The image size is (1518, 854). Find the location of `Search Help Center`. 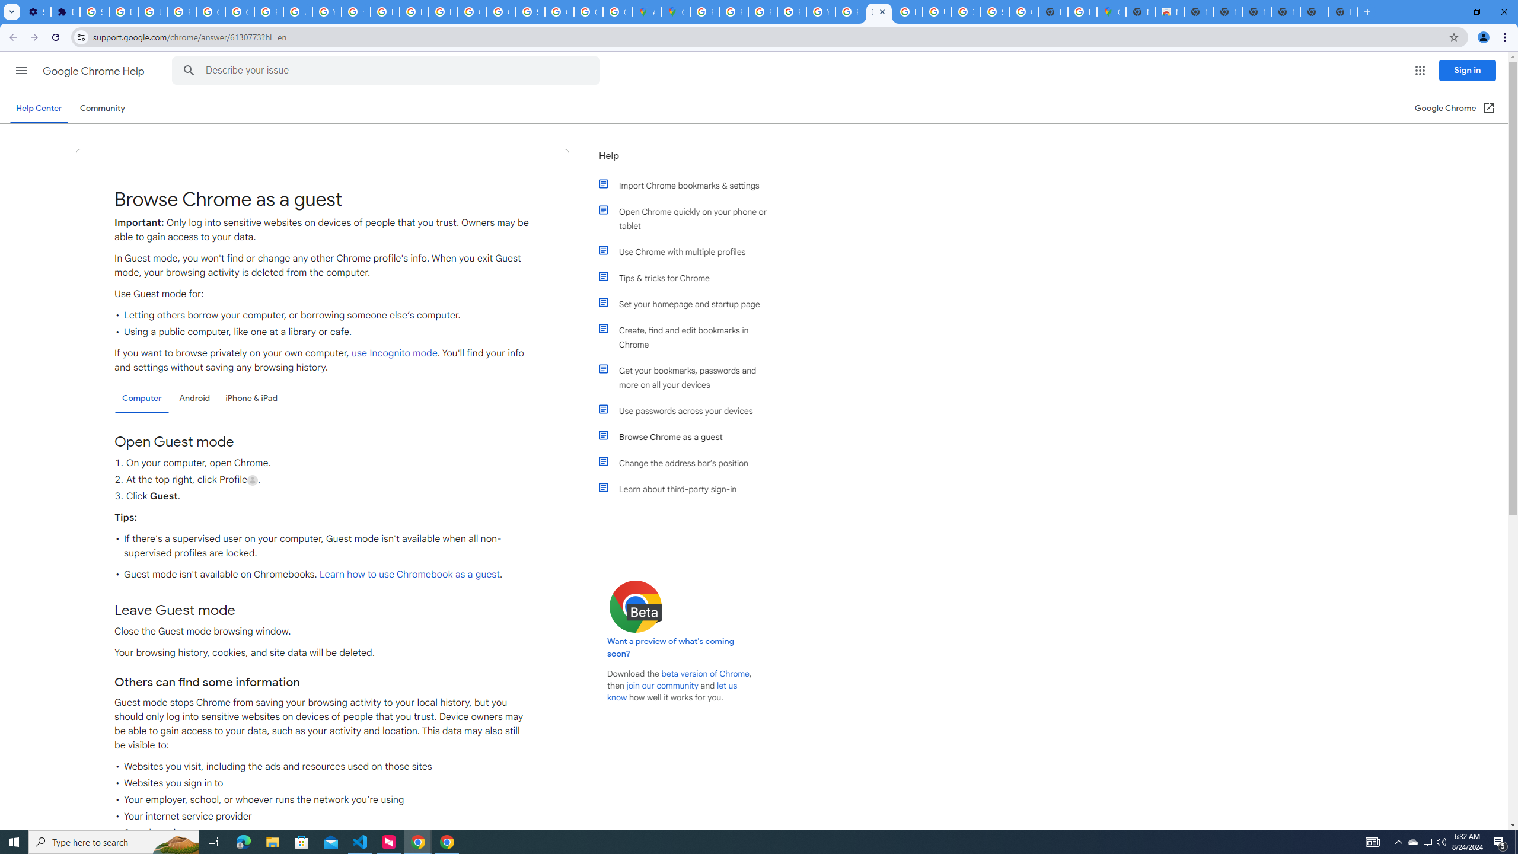

Search Help Center is located at coordinates (189, 71).